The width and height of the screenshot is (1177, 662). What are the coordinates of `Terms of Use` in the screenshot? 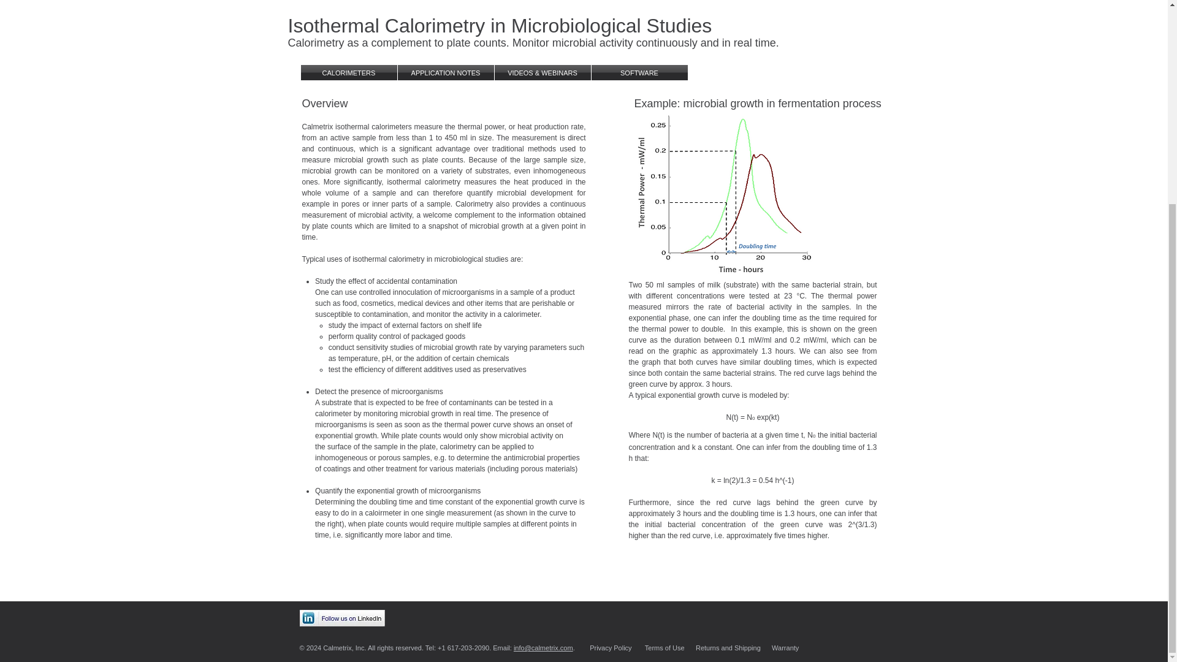 It's located at (665, 647).